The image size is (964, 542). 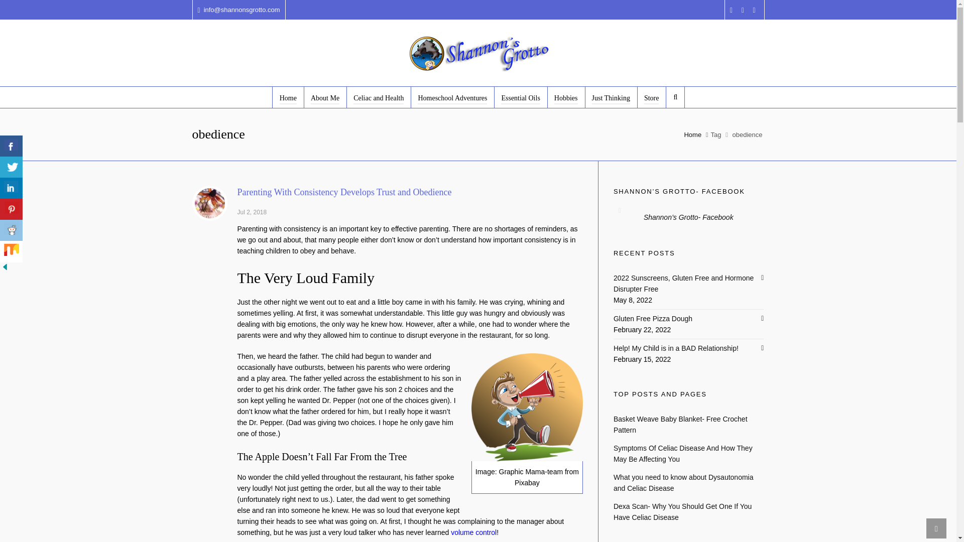 I want to click on Just Thinking, so click(x=611, y=97).